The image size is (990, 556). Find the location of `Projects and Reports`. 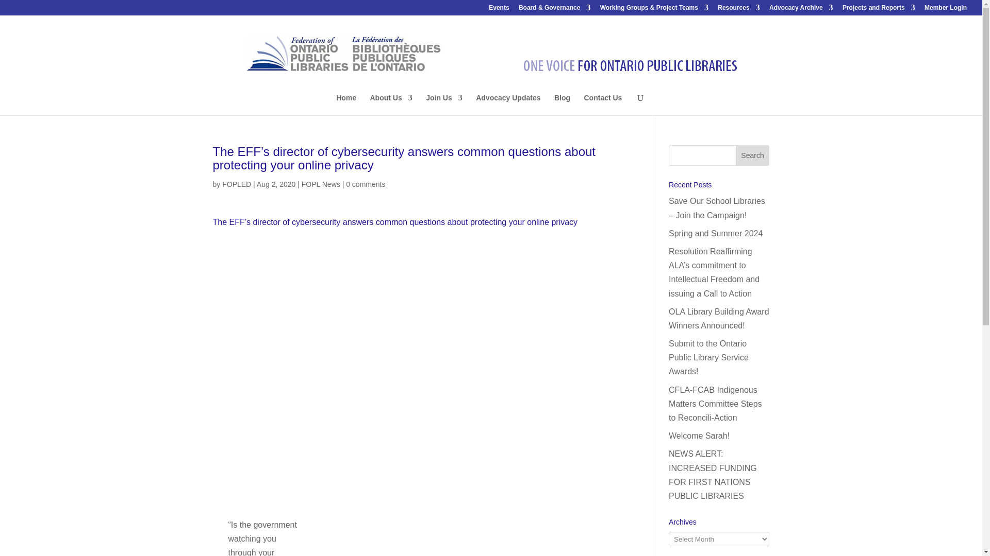

Projects and Reports is located at coordinates (879, 10).